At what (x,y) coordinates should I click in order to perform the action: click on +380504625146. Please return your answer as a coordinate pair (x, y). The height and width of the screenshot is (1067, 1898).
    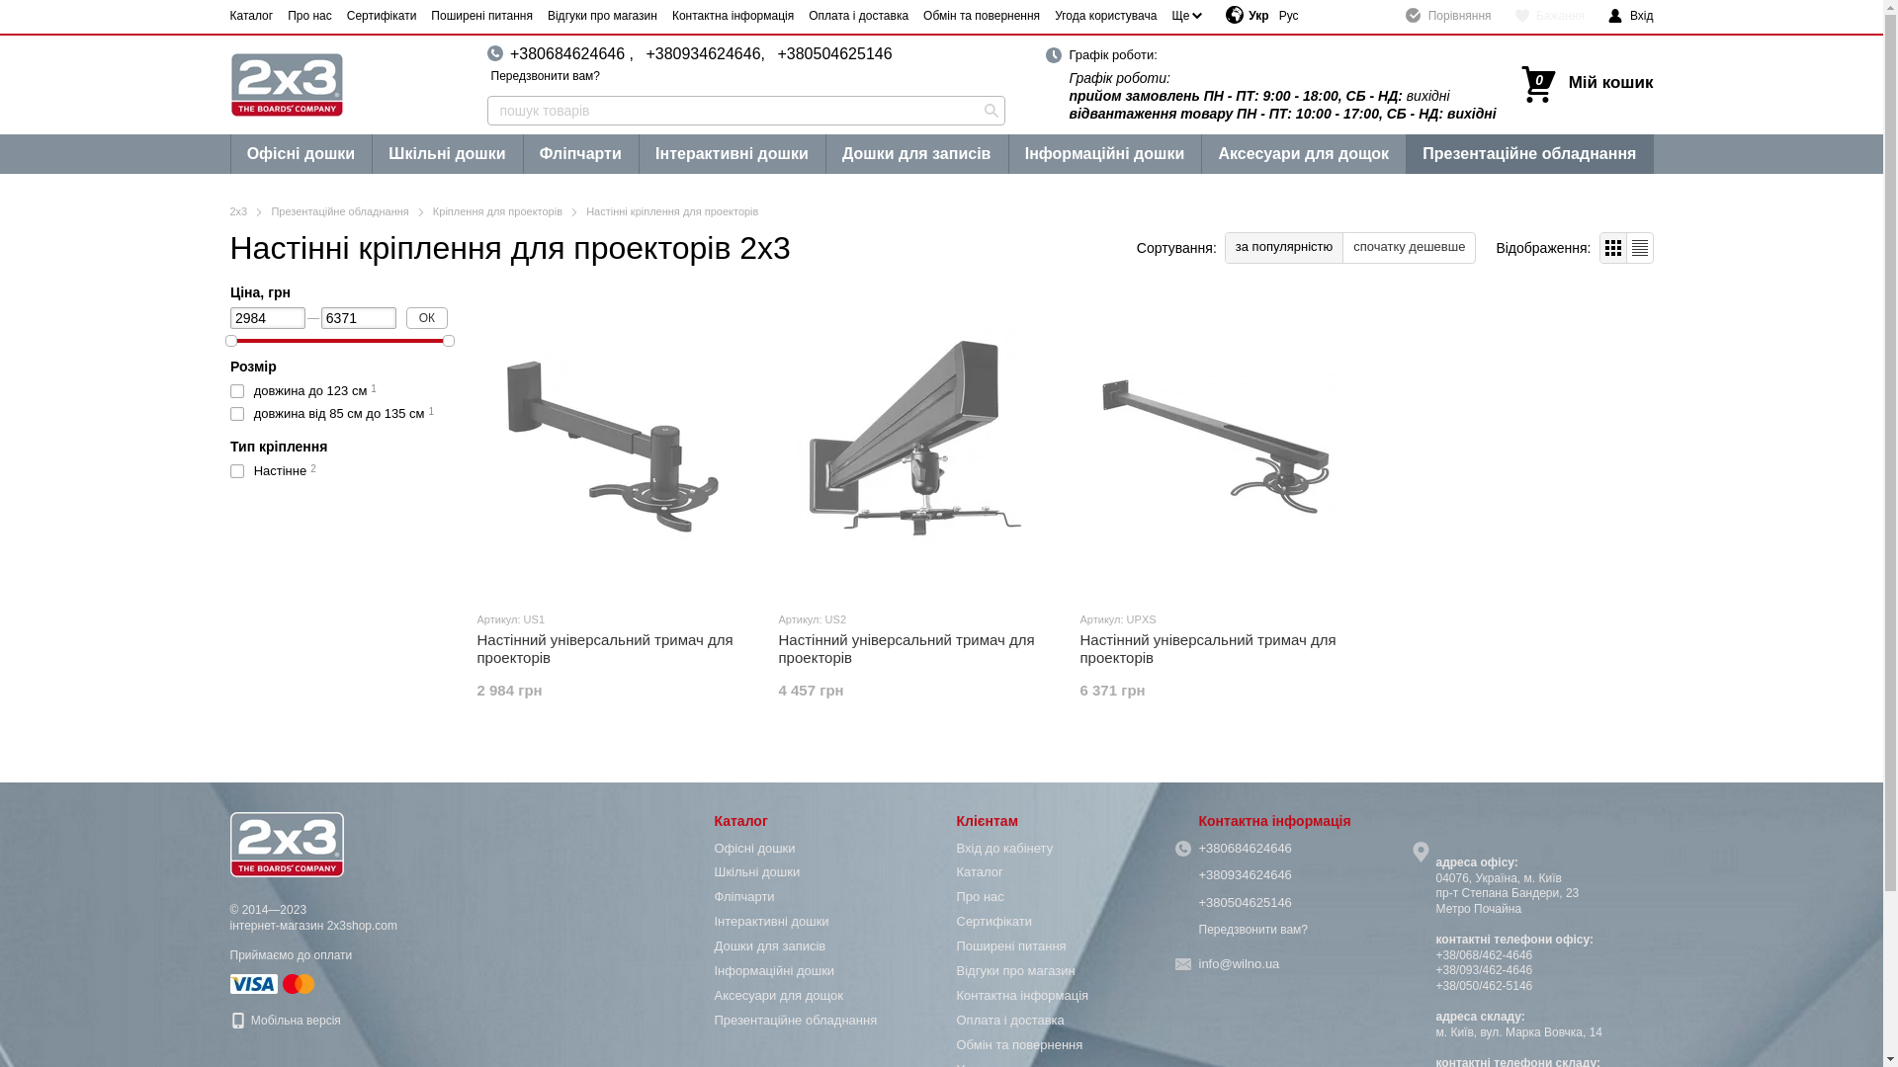
    Looking at the image, I should click on (1245, 903).